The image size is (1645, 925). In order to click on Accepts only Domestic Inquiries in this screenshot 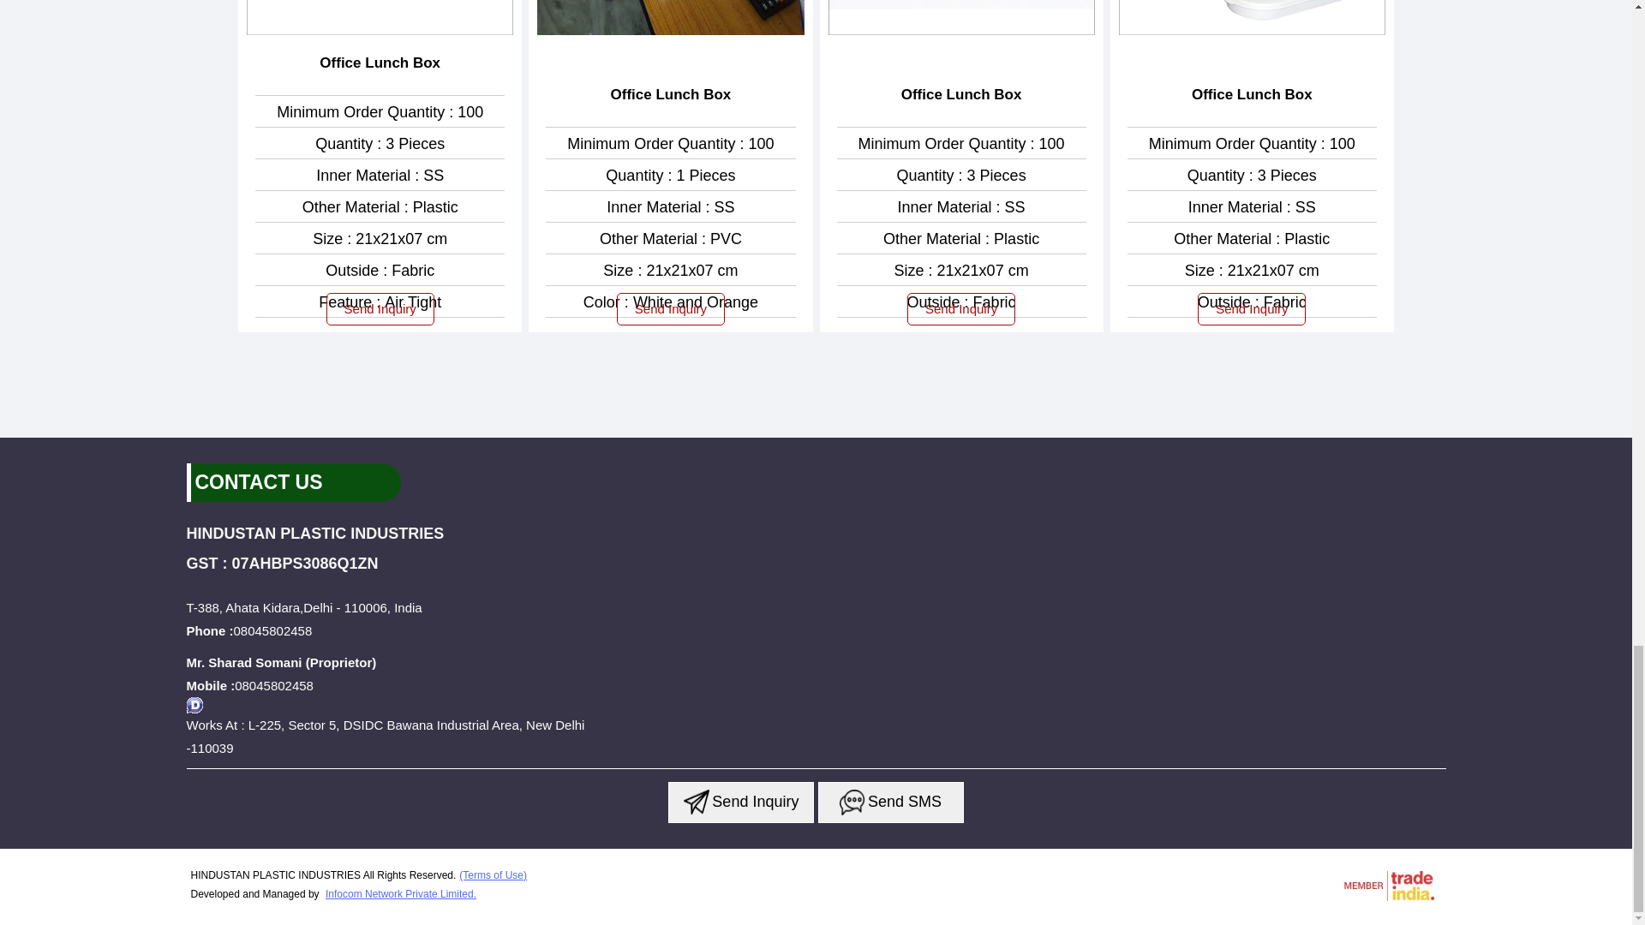, I will do `click(194, 705)`.